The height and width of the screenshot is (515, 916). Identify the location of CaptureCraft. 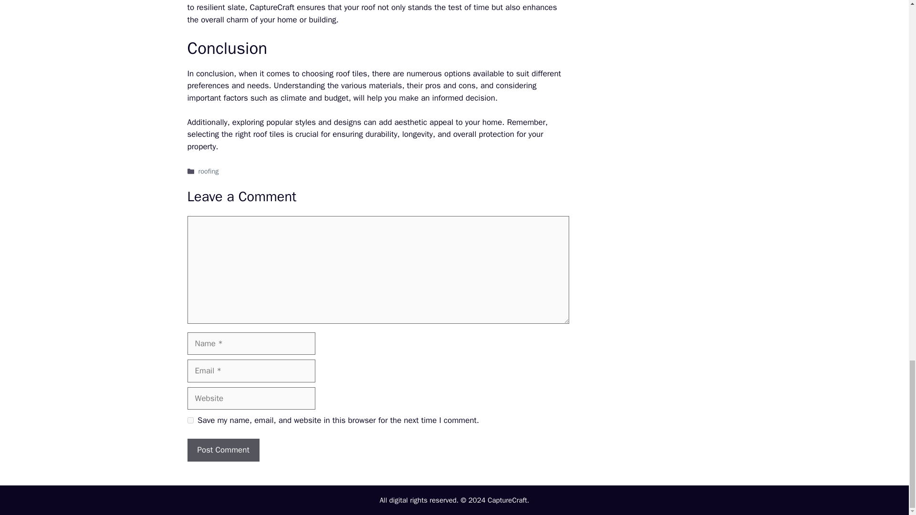
(272, 7).